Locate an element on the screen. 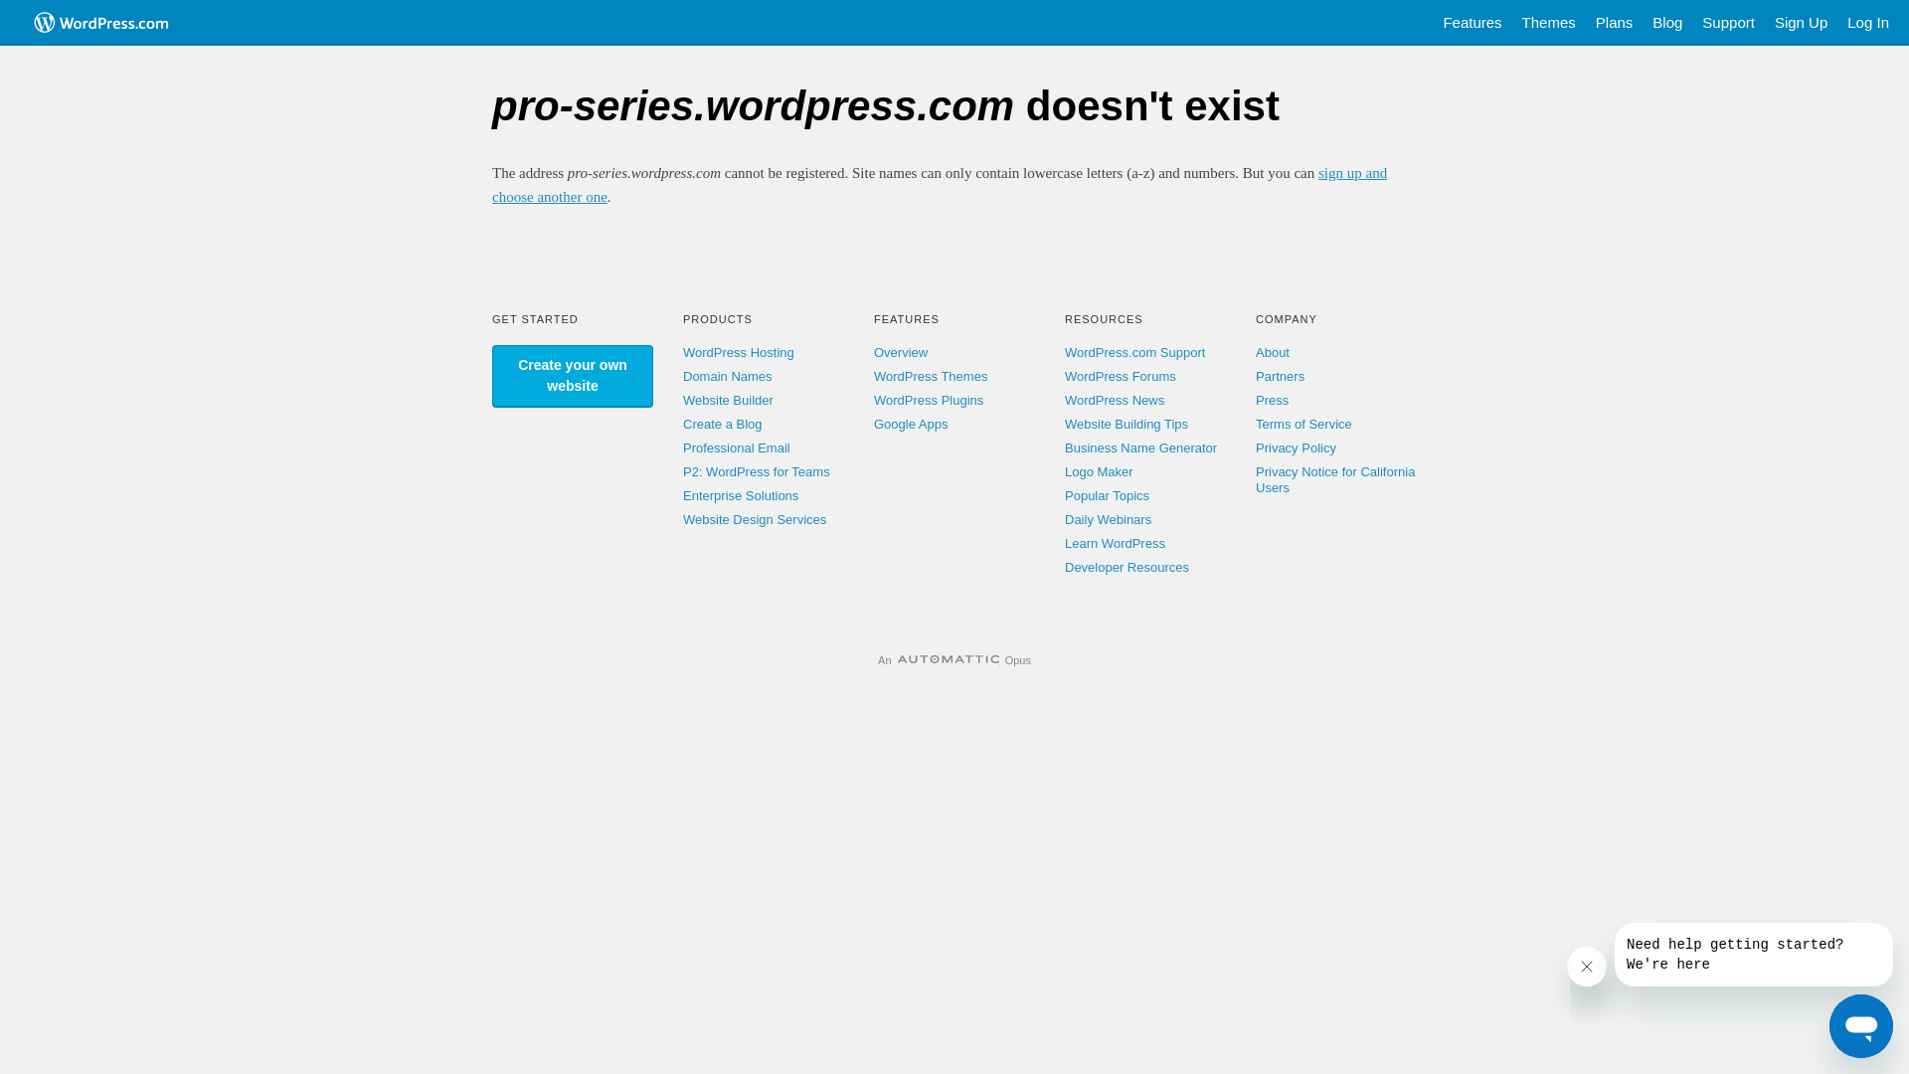 The width and height of the screenshot is (1909, 1074). Automattic is located at coordinates (949, 660).